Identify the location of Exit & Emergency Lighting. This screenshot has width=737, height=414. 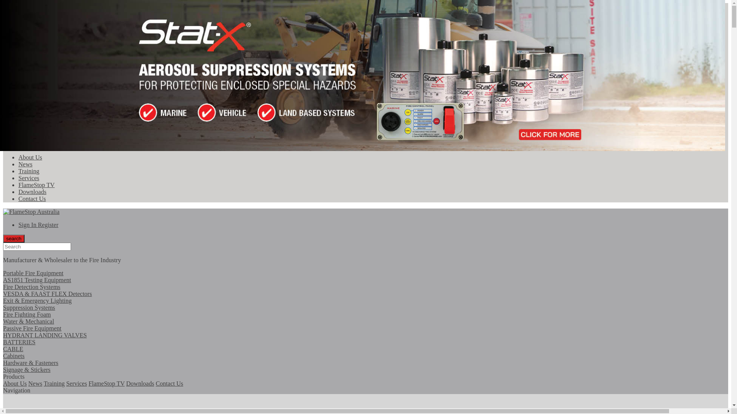
(365, 304).